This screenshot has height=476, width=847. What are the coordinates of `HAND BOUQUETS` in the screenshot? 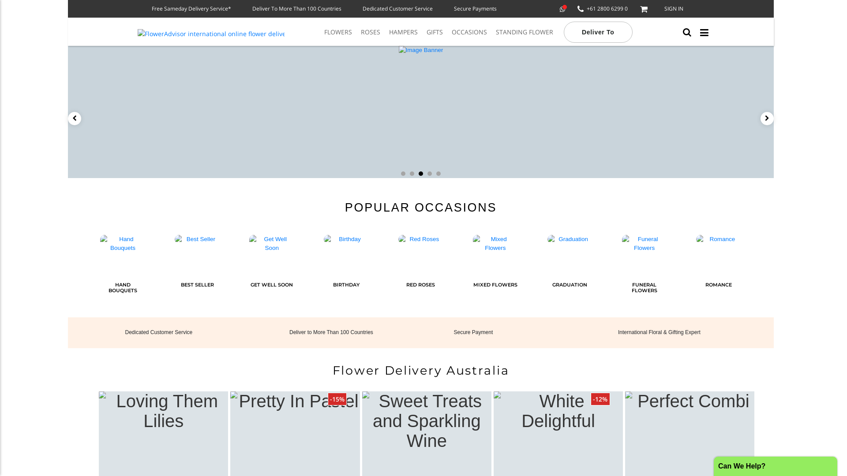 It's located at (123, 270).